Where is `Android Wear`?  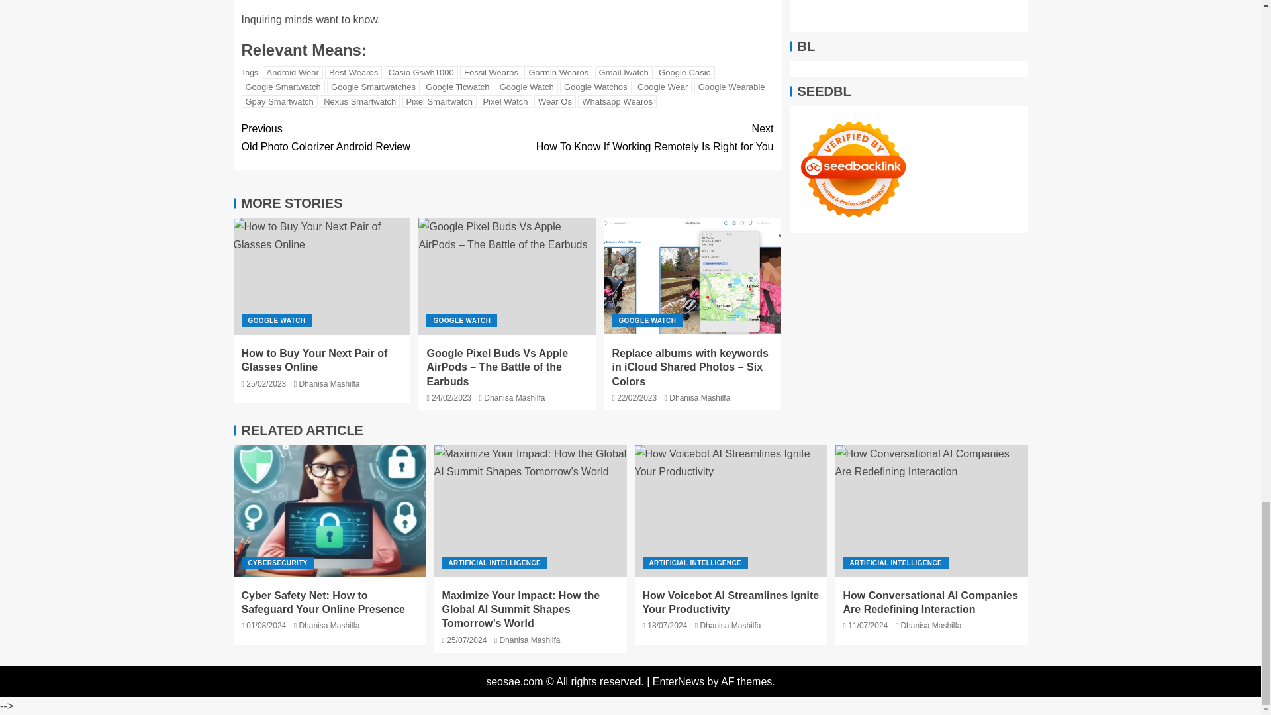
Android Wear is located at coordinates (293, 72).